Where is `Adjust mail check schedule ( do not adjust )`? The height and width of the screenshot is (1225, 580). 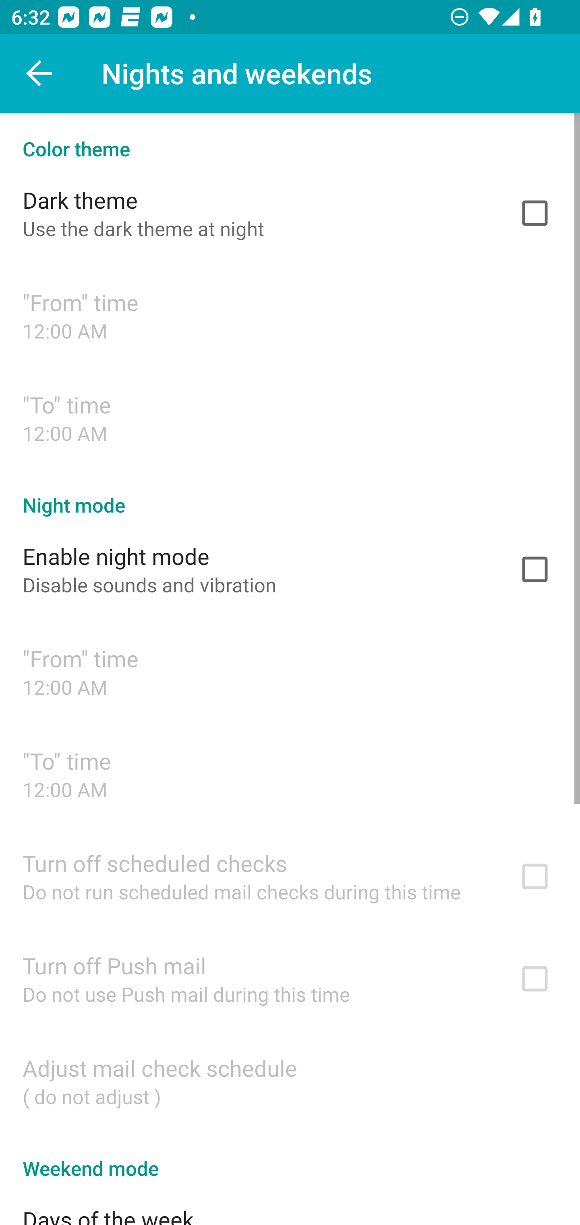 Adjust mail check schedule ( do not adjust ) is located at coordinates (290, 1081).